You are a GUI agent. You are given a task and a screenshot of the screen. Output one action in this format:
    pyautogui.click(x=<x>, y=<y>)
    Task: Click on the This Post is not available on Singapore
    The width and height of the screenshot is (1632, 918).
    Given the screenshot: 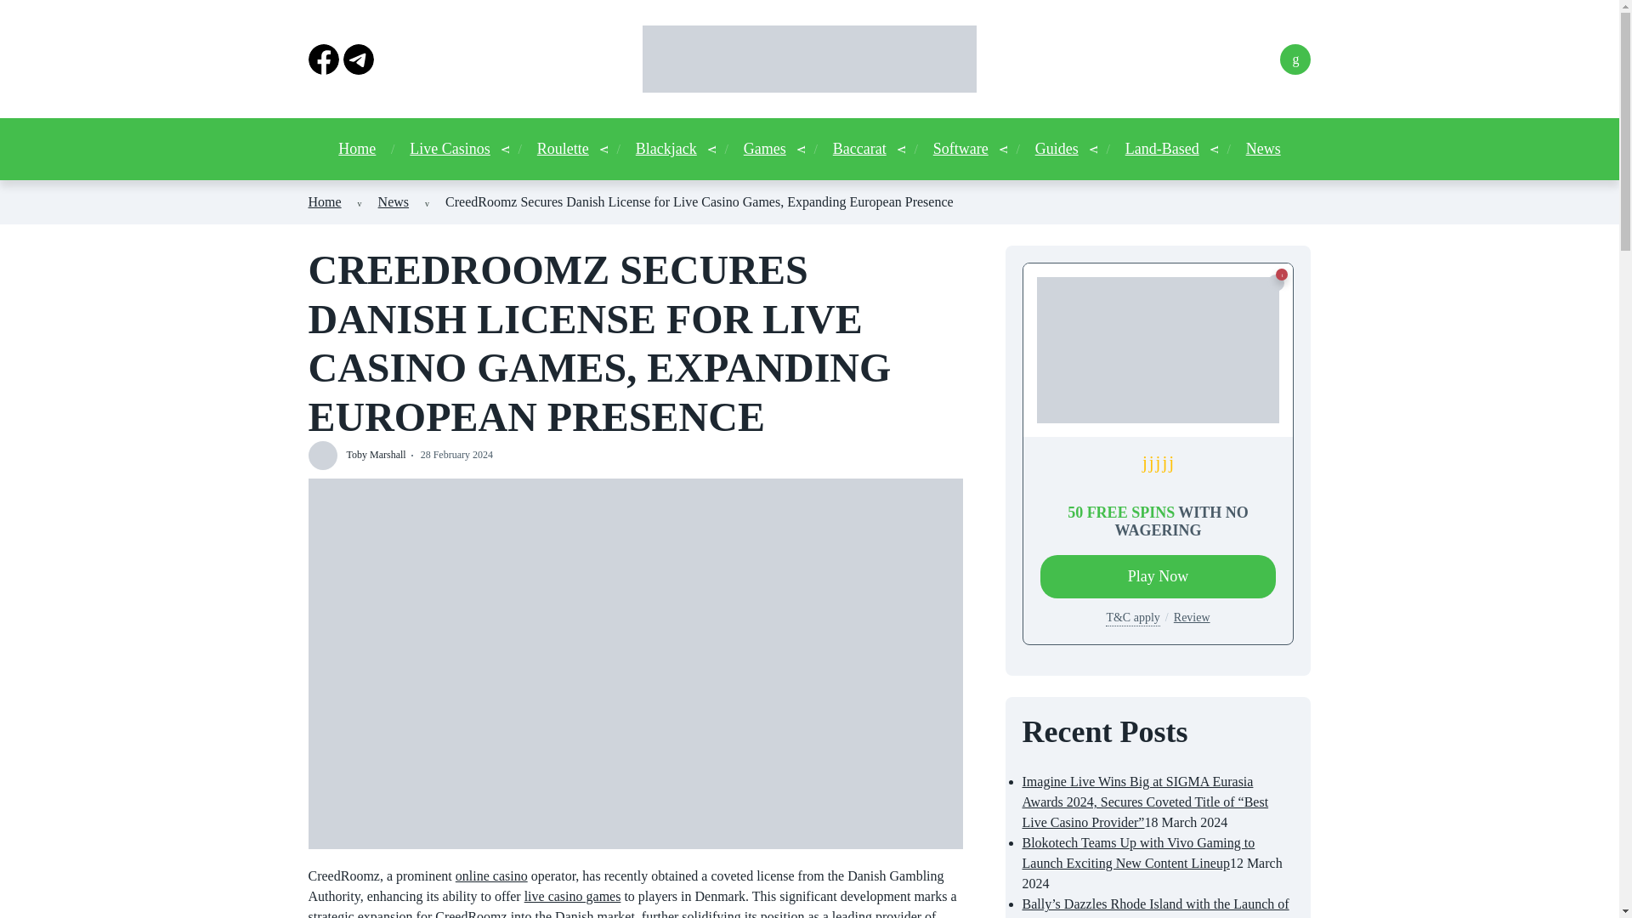 What is the action you would take?
    pyautogui.click(x=1276, y=282)
    